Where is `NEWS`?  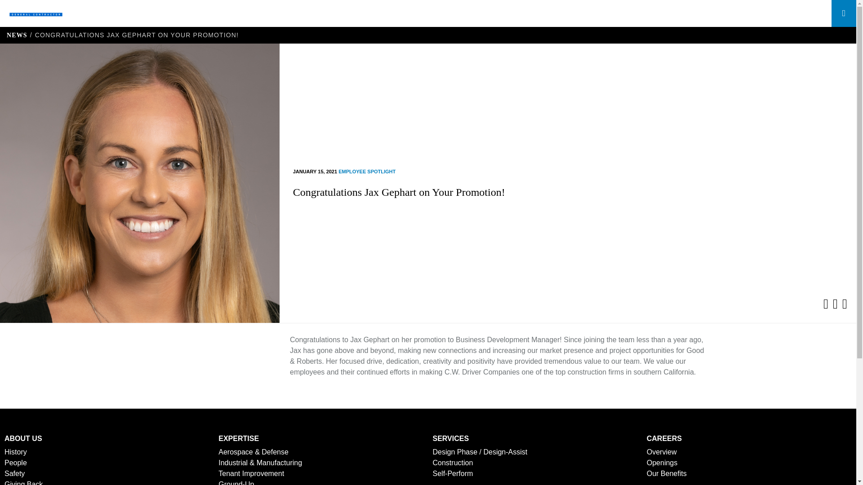 NEWS is located at coordinates (17, 35).